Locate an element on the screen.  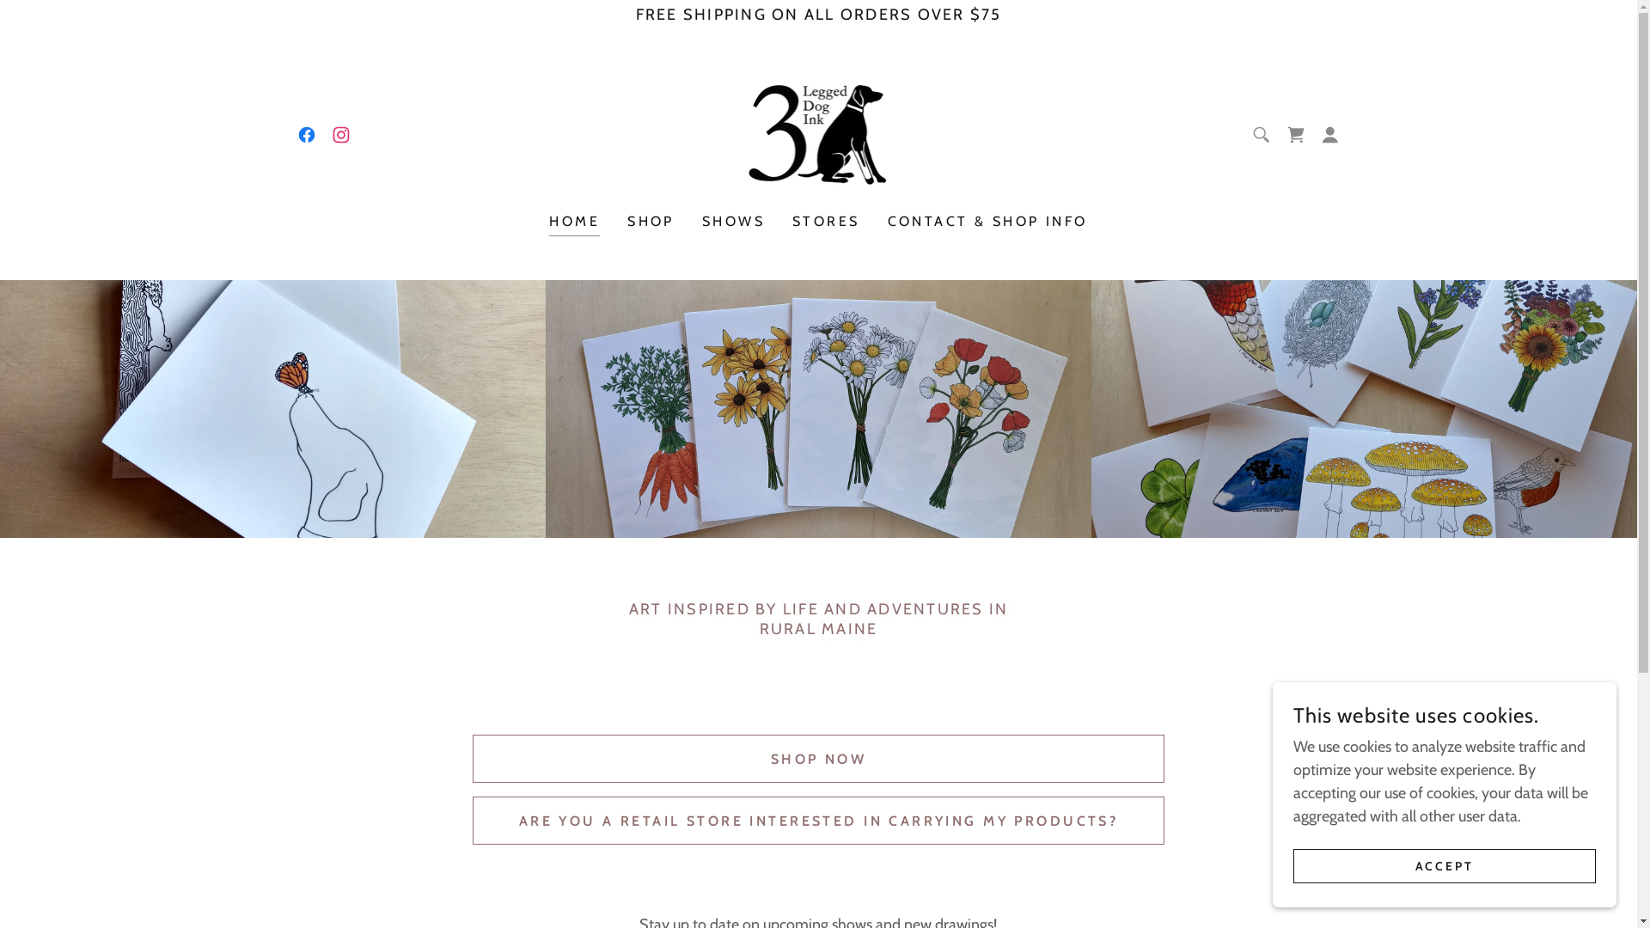
SHOP is located at coordinates (651, 222).